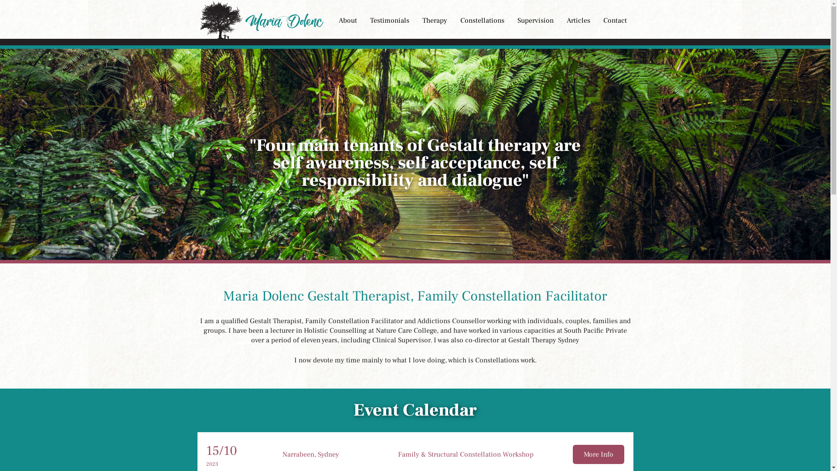 The image size is (837, 471). What do you see at coordinates (535, 19) in the screenshot?
I see `Supervision` at bounding box center [535, 19].